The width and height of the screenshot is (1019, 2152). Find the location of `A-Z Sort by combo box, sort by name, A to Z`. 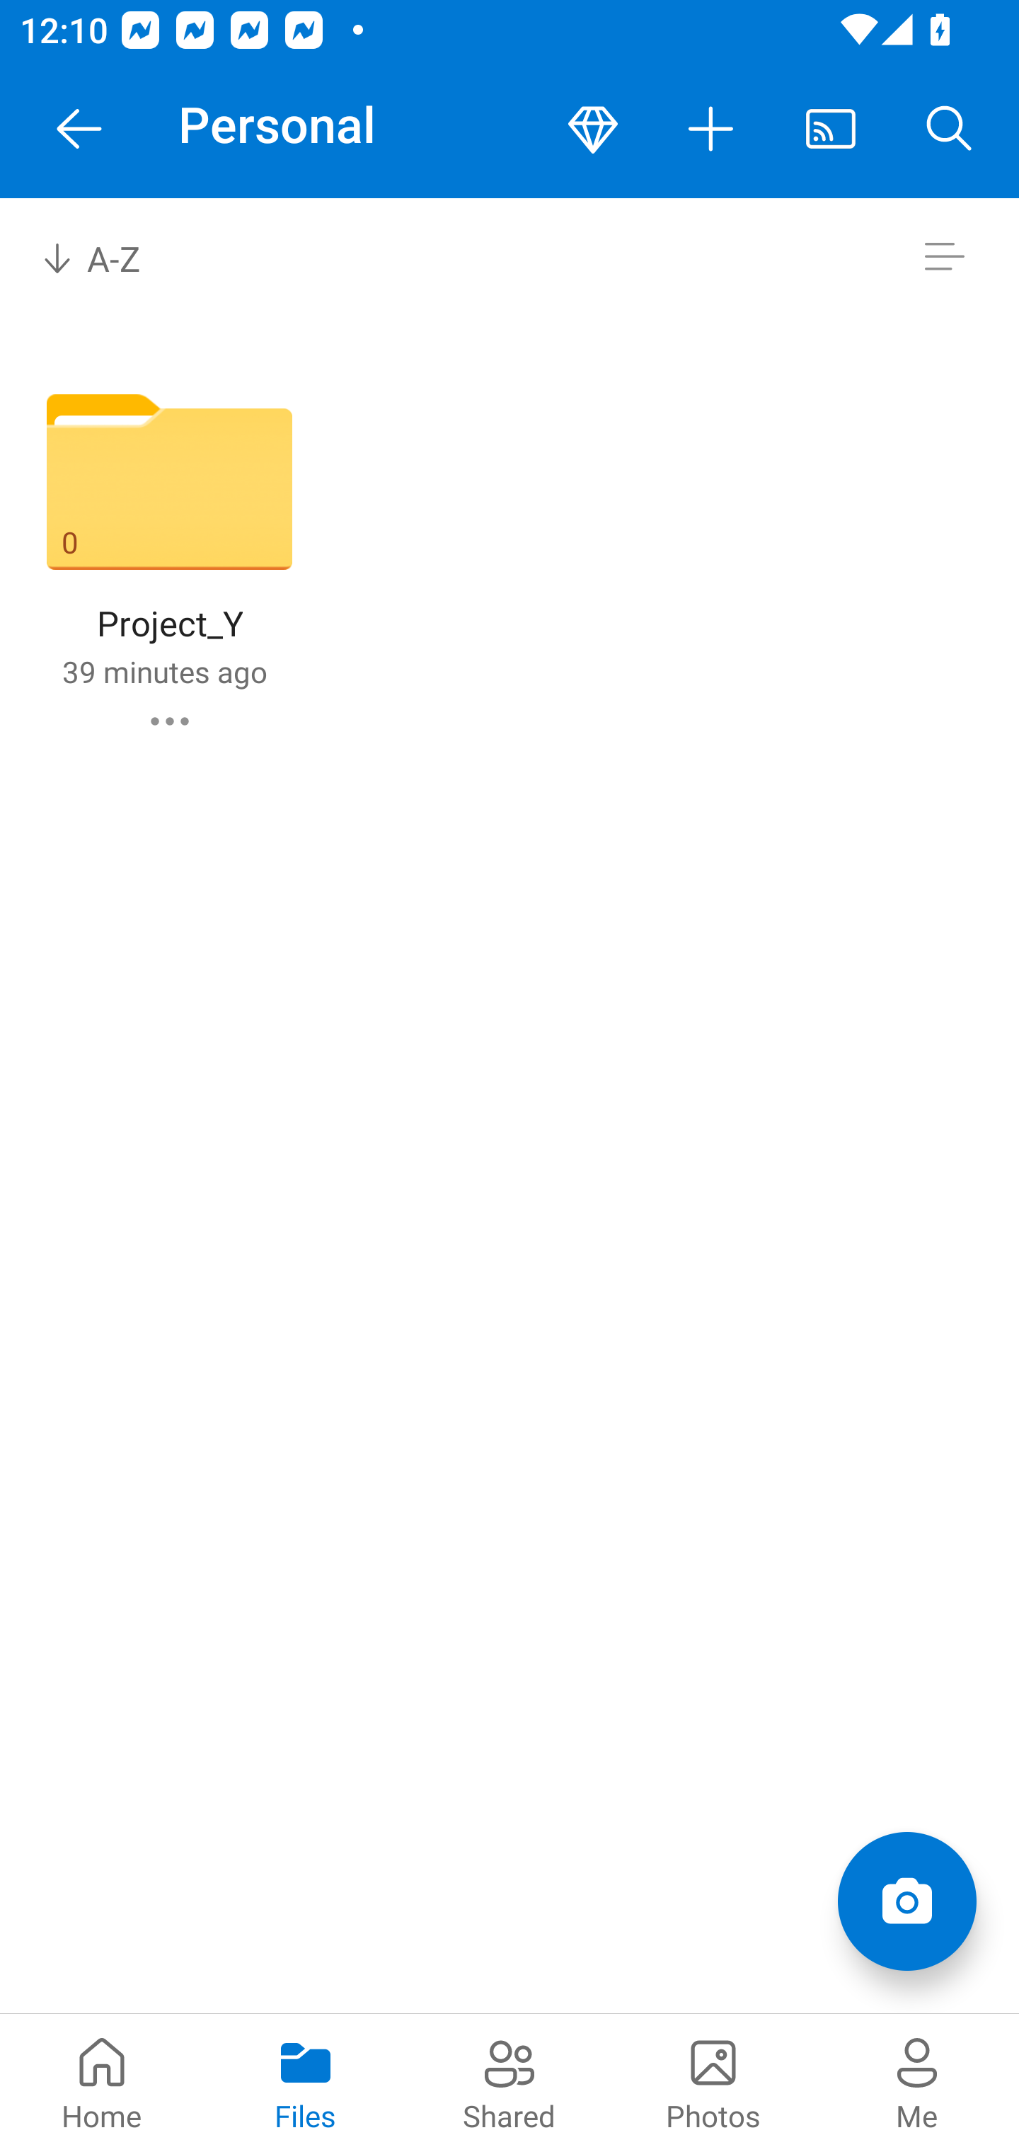

A-Z Sort by combo box, sort by name, A to Z is located at coordinates (110, 256).